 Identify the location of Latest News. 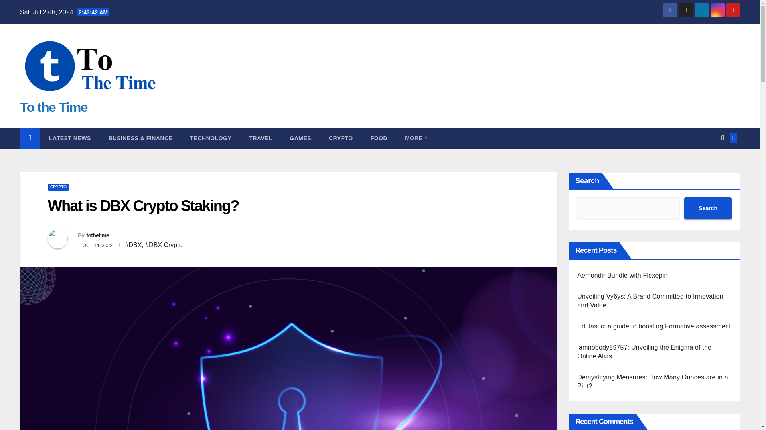
(70, 138).